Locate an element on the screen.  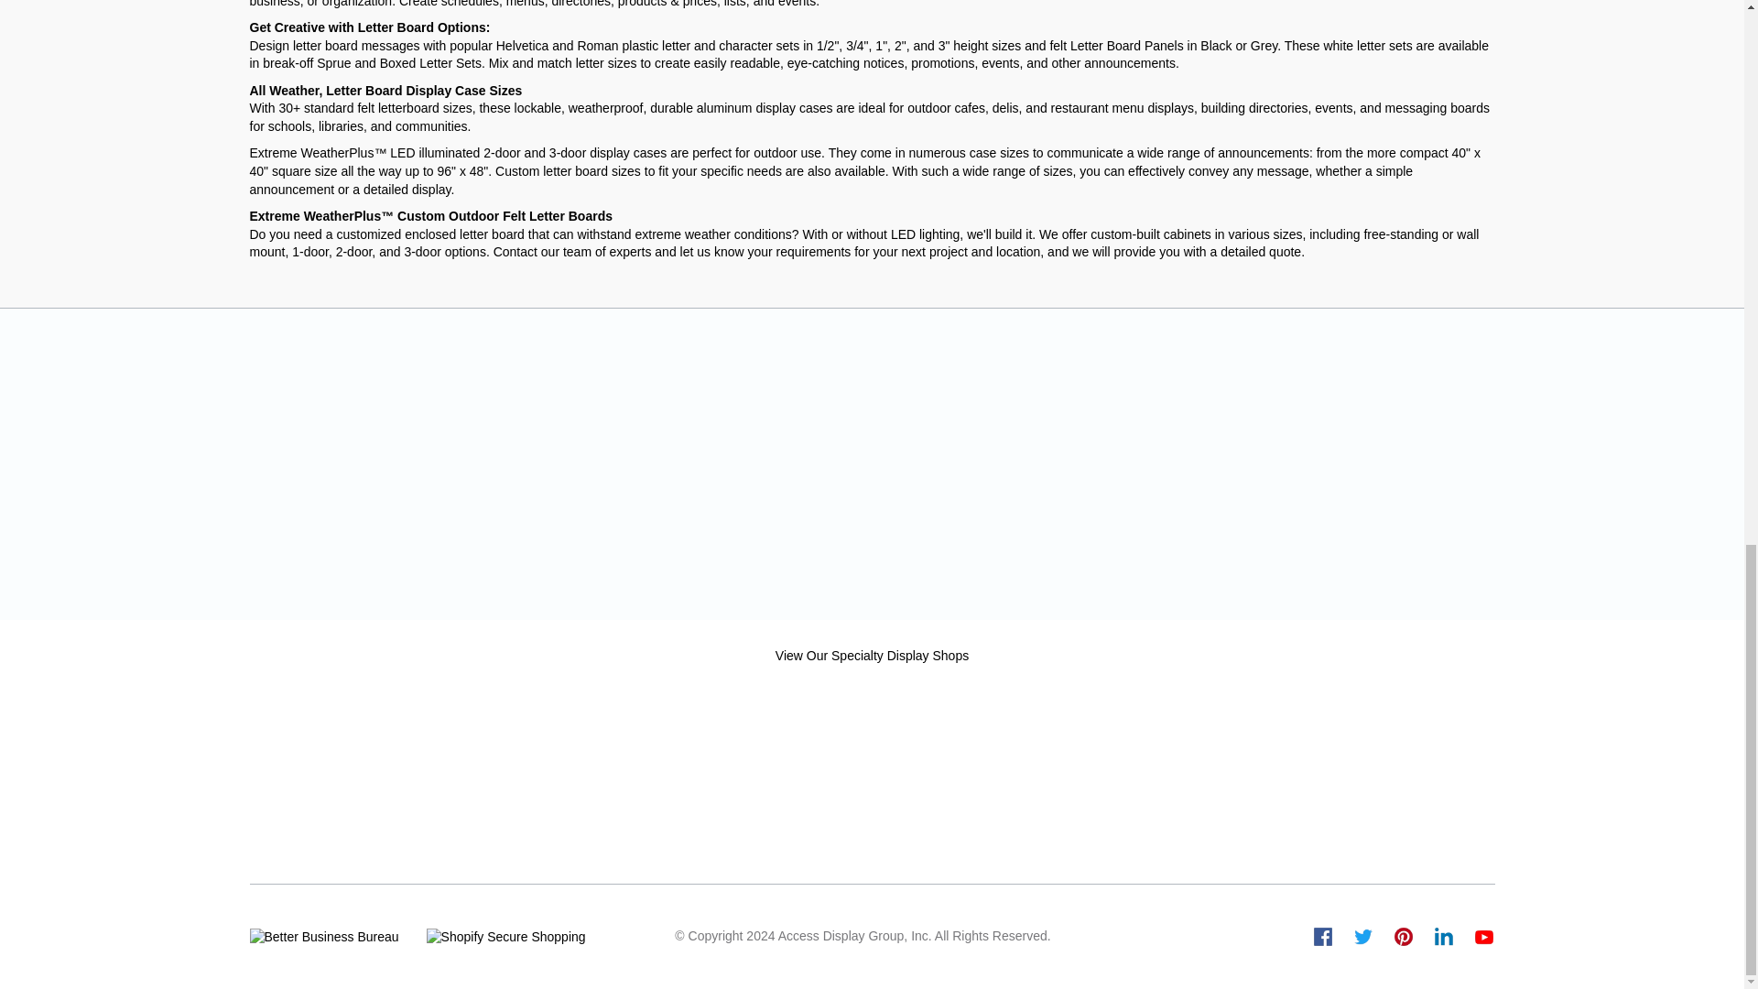
SwingFrames4Sale on Youtube is located at coordinates (1483, 936).